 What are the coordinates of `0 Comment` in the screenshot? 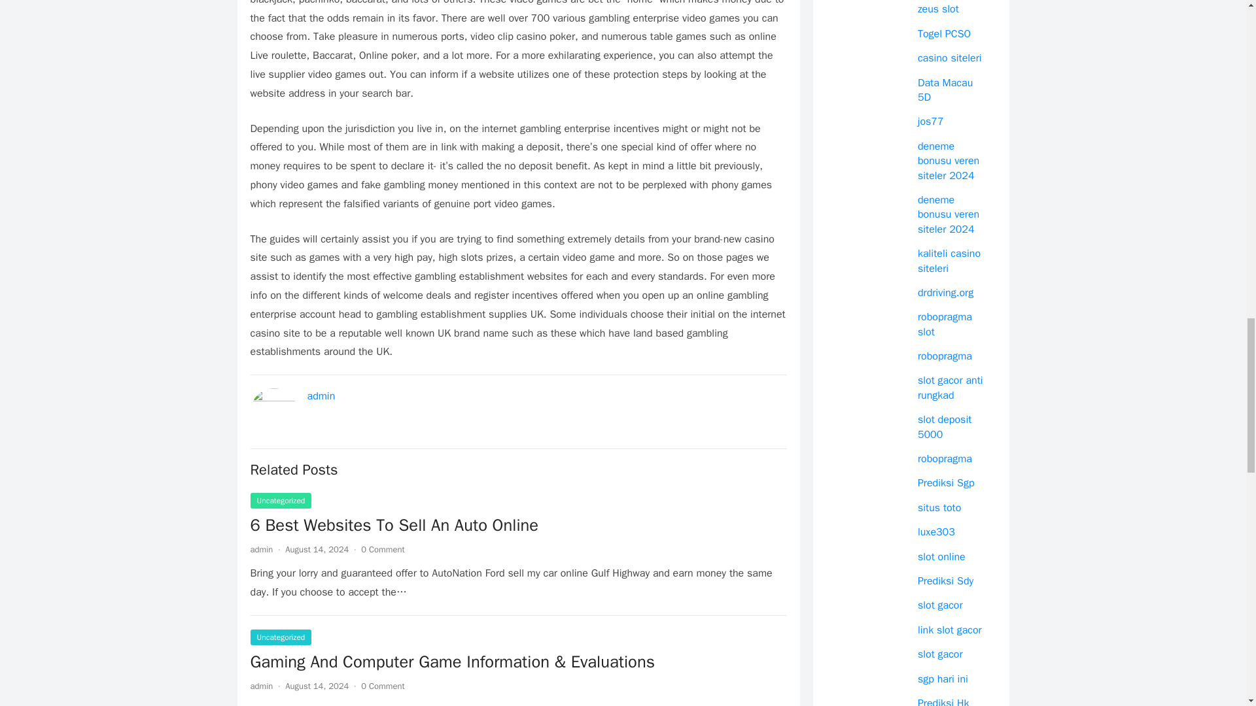 It's located at (383, 686).